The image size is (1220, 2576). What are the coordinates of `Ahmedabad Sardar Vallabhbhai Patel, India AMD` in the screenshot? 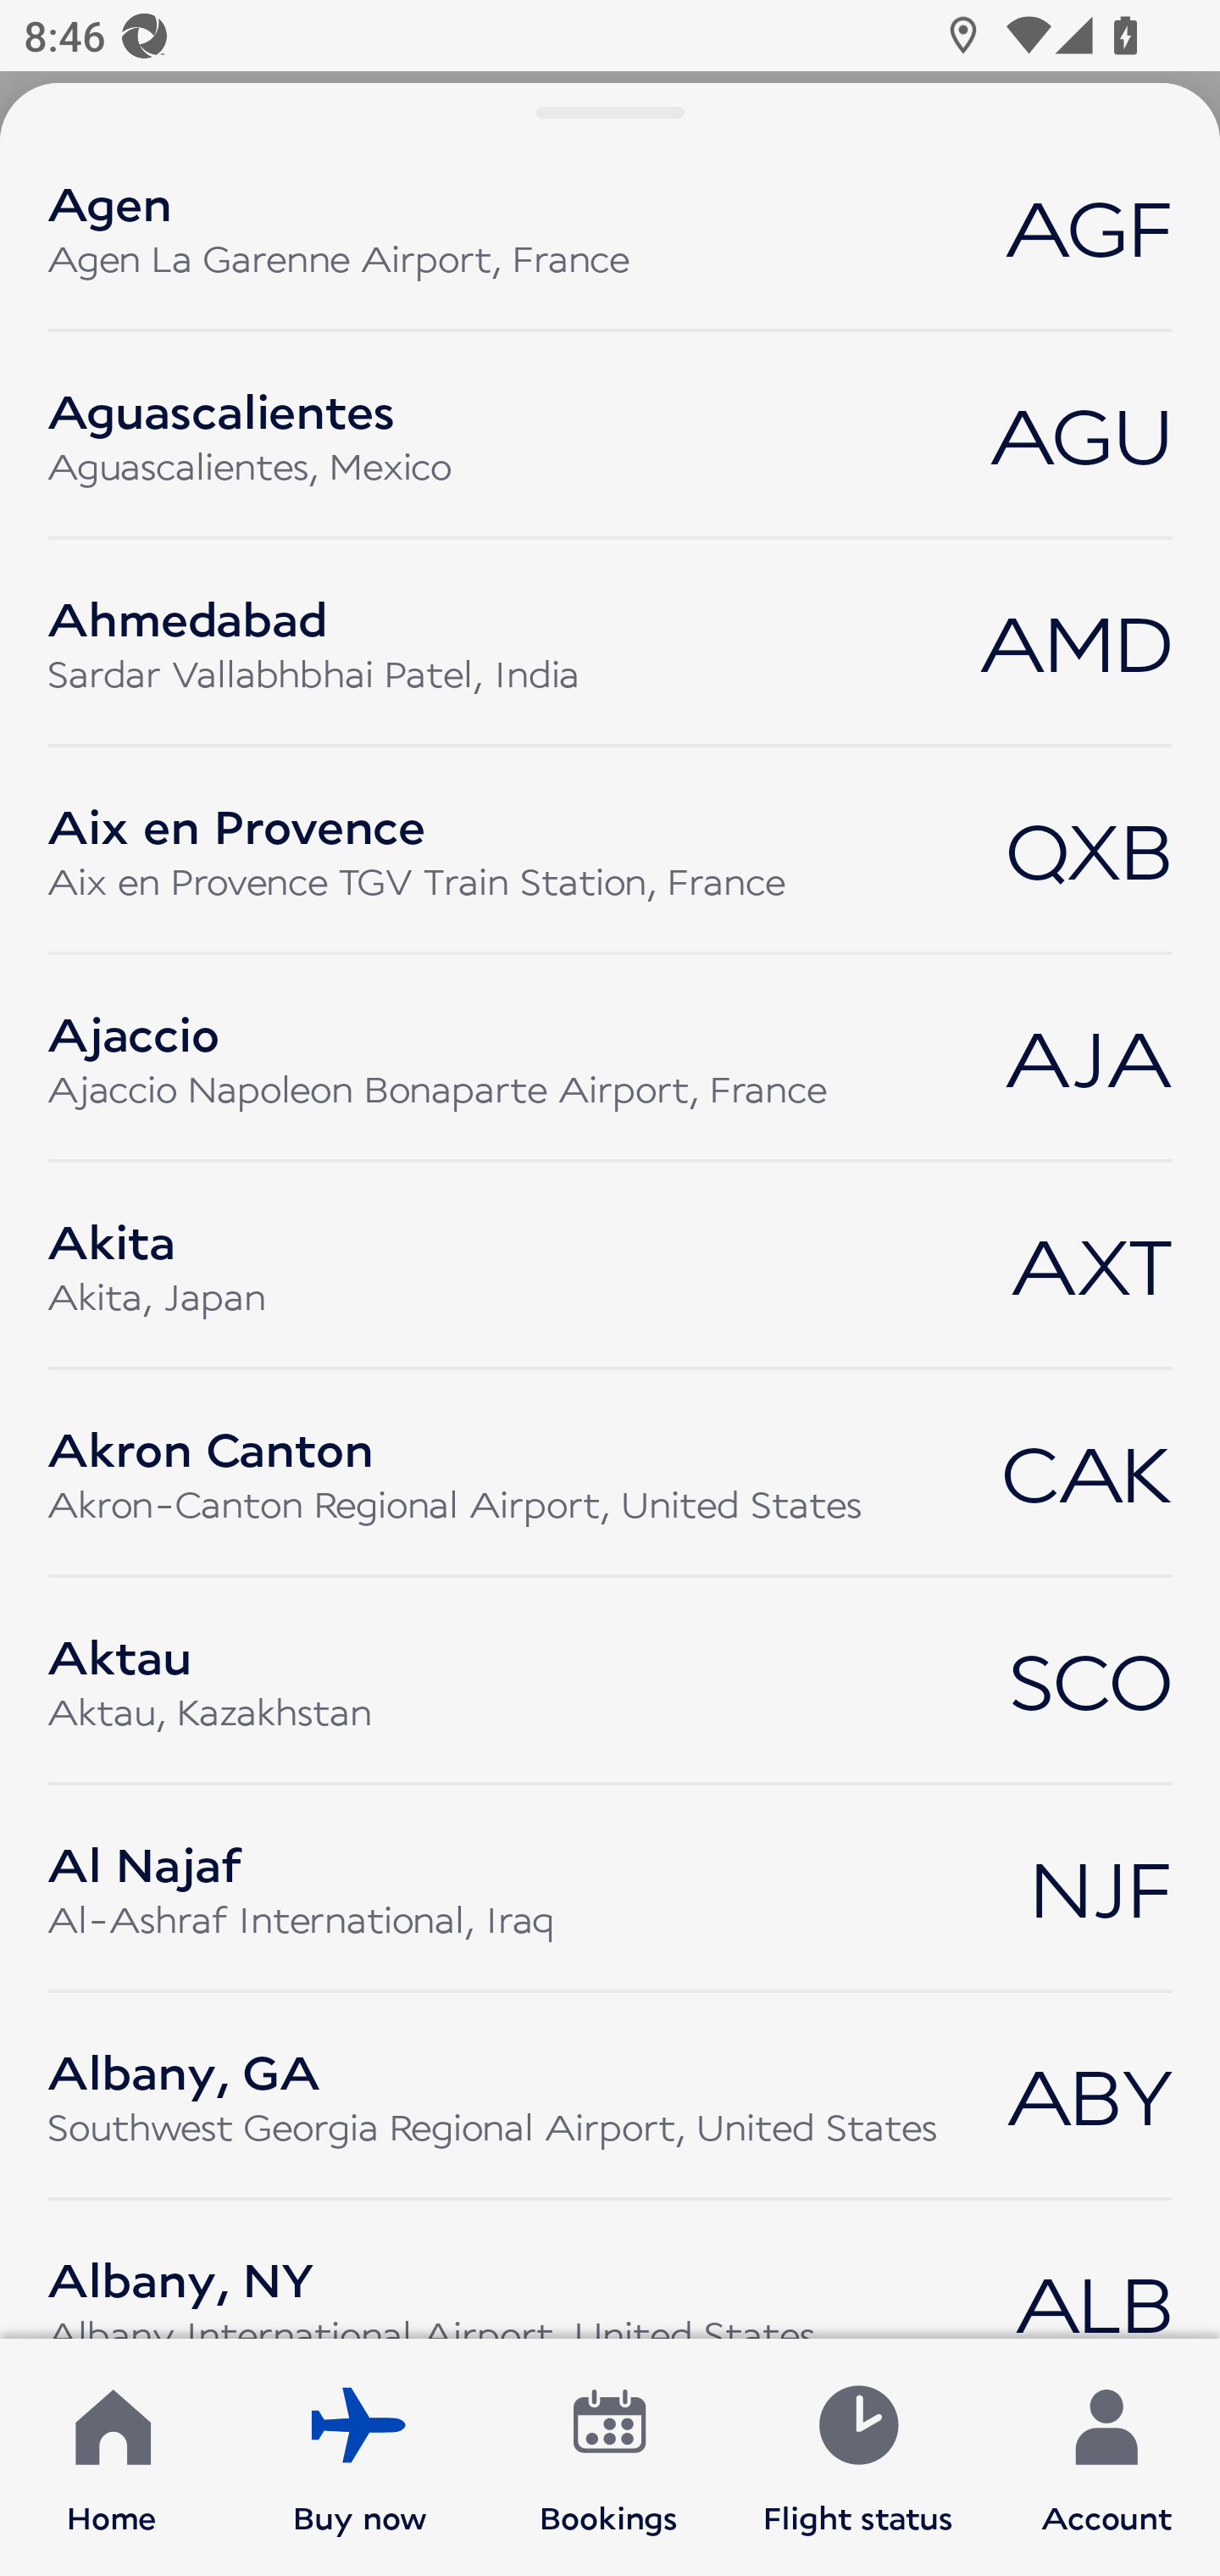 It's located at (610, 642).